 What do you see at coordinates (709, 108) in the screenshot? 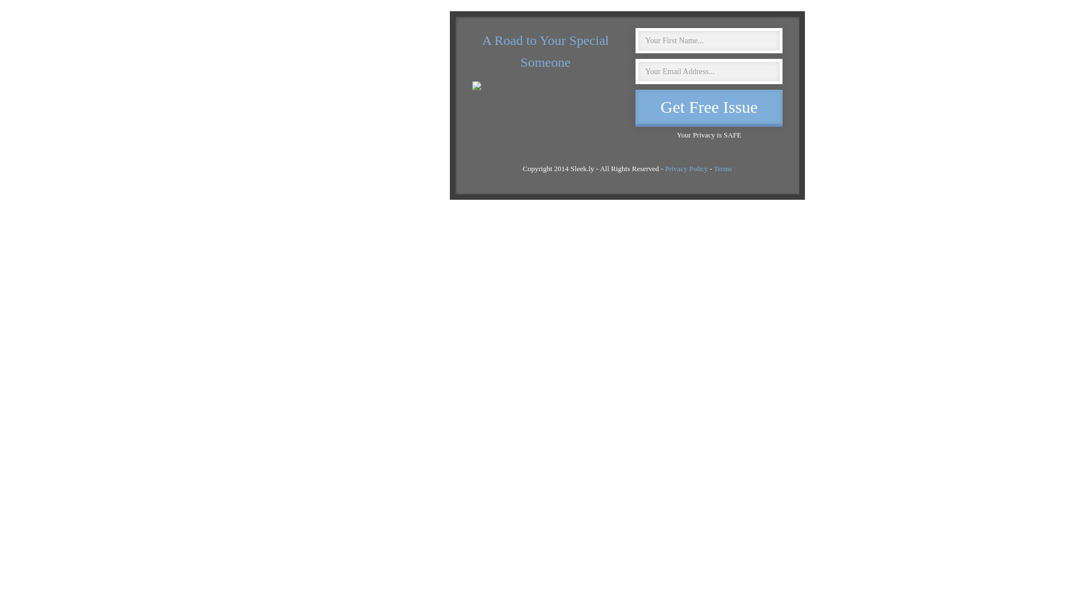
I see `Get Free Issue` at bounding box center [709, 108].